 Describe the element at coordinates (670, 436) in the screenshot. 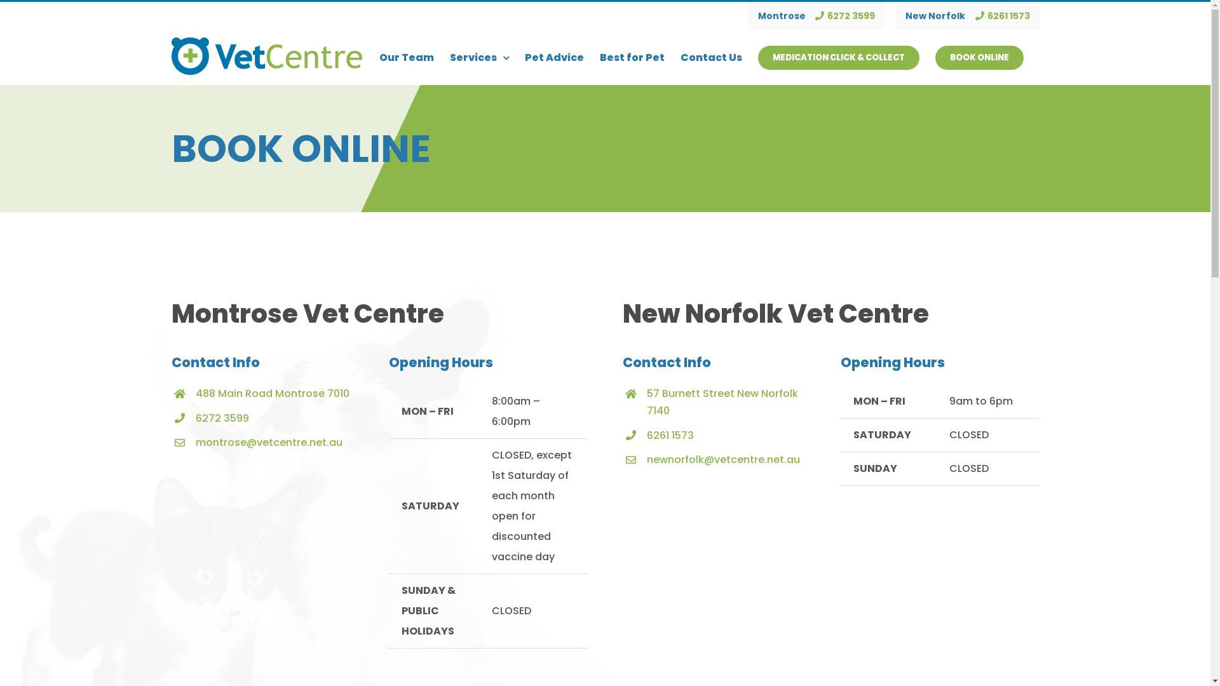

I see `6261 1573` at that location.